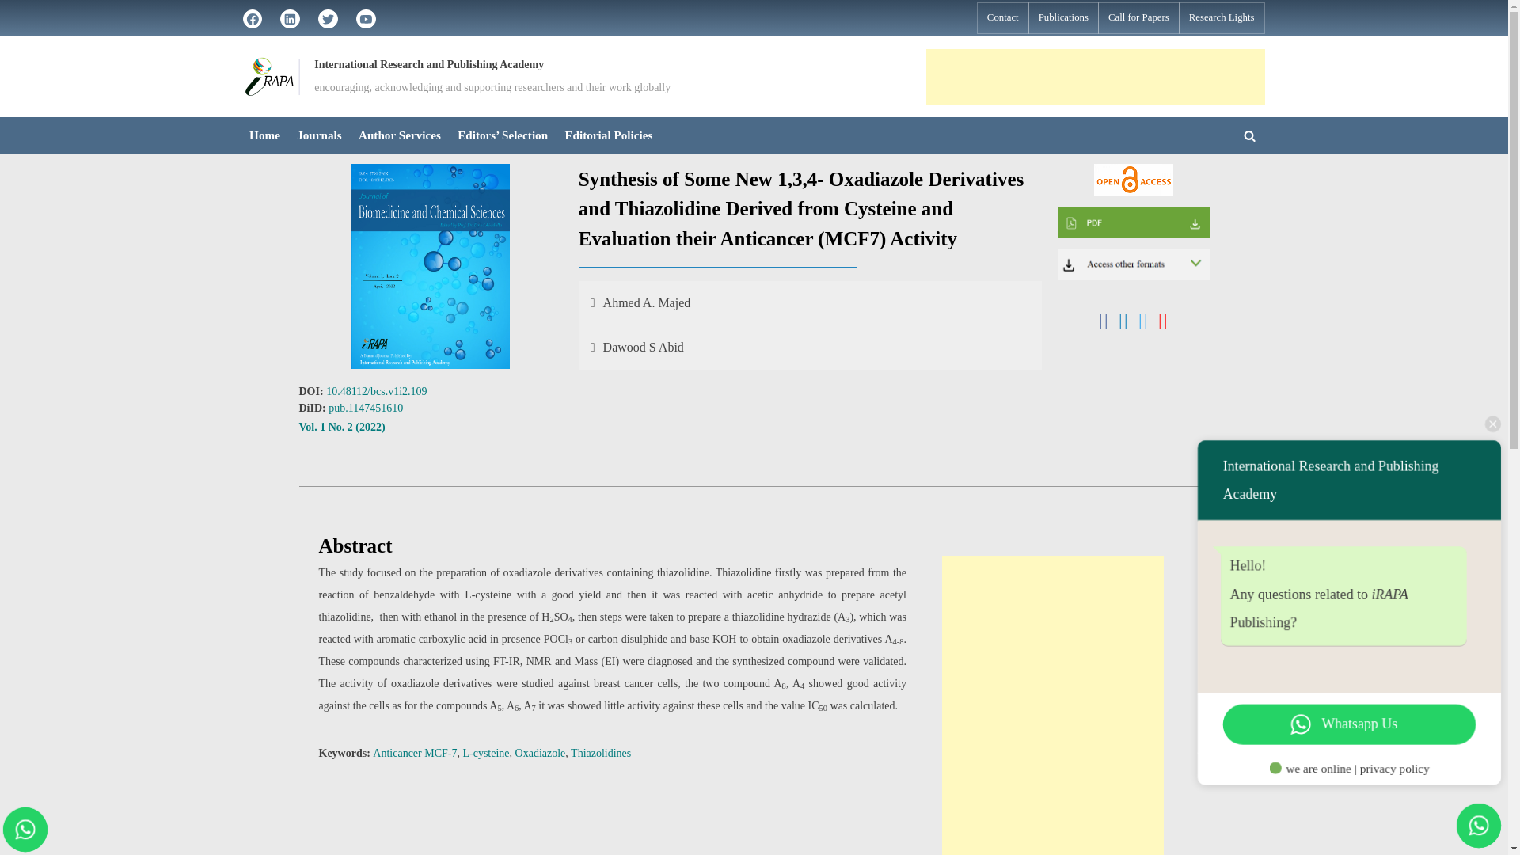  What do you see at coordinates (810, 303) in the screenshot?
I see `Ahmed A. Majed` at bounding box center [810, 303].